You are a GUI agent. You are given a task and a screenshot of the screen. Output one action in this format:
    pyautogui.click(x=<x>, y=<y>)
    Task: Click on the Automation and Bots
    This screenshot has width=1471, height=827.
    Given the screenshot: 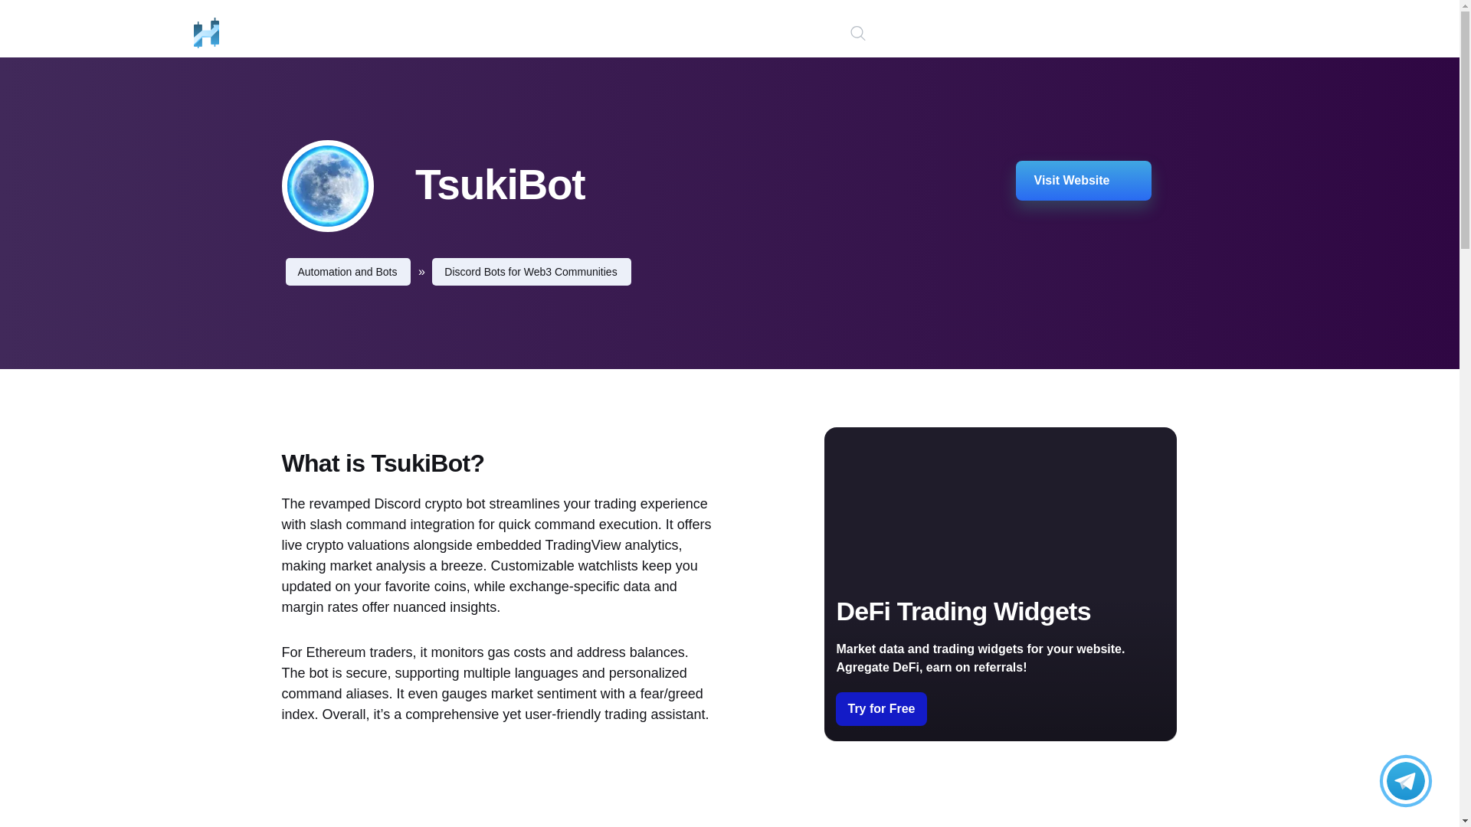 What is the action you would take?
    pyautogui.click(x=348, y=271)
    